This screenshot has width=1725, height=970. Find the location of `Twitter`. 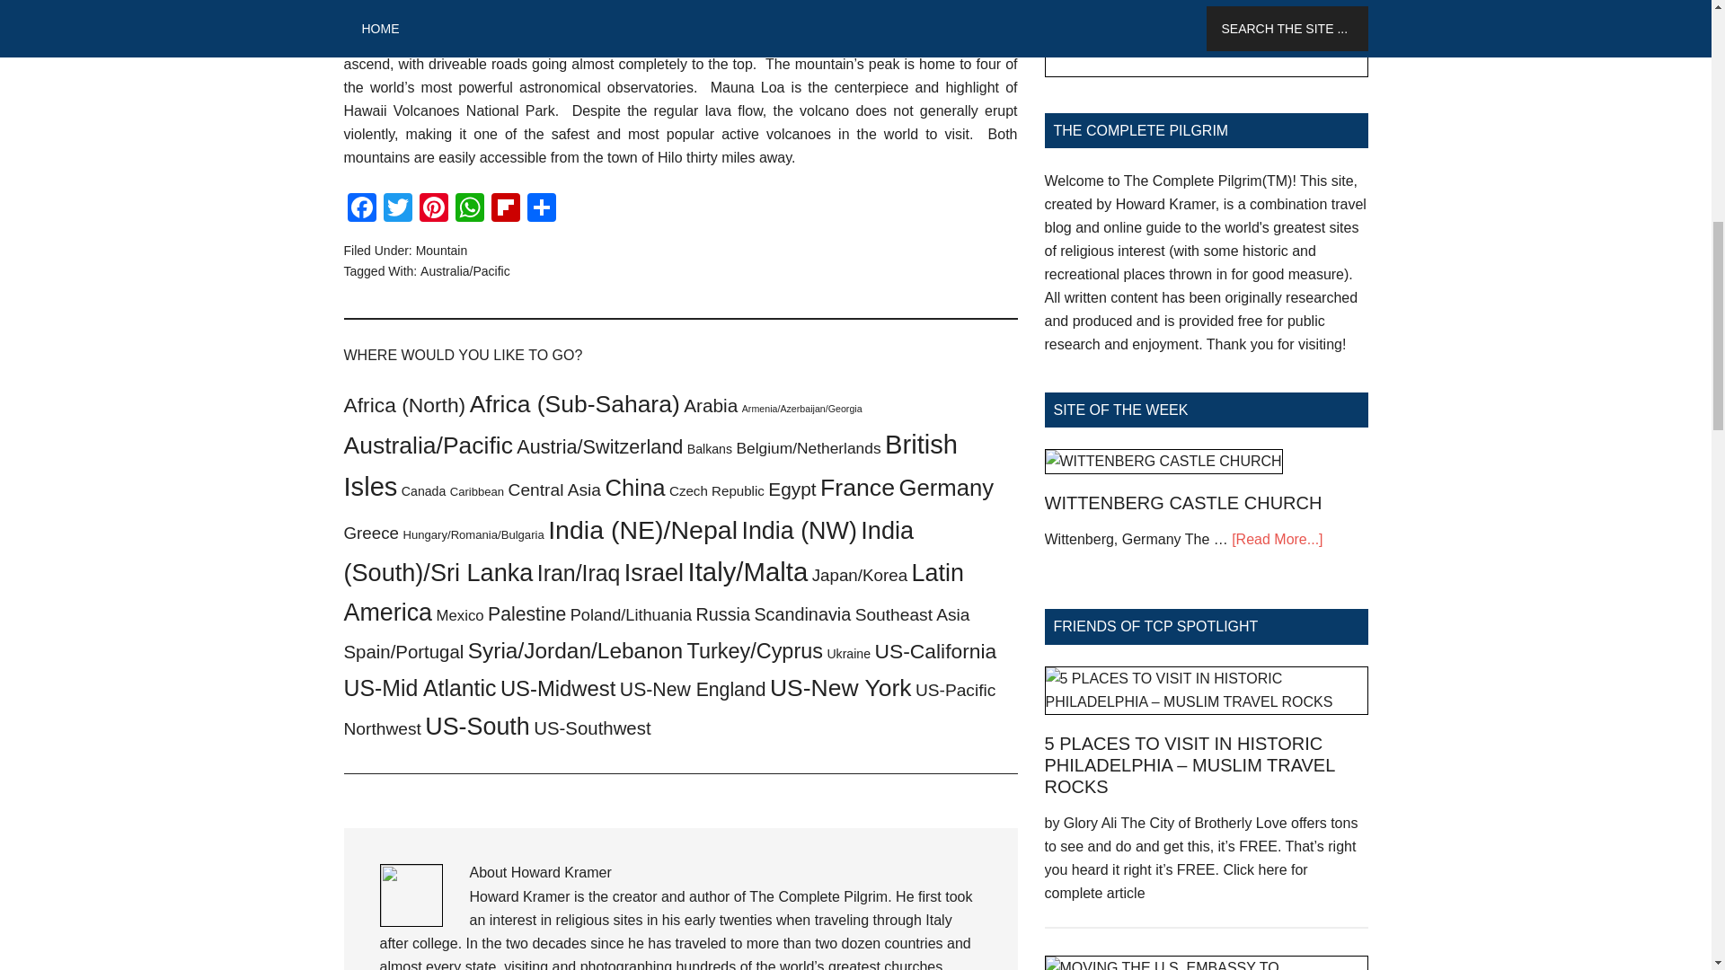

Twitter is located at coordinates (397, 208).